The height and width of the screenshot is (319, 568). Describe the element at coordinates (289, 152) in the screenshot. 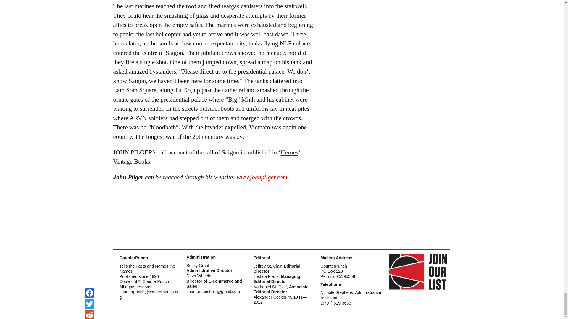

I see `Heroes` at that location.